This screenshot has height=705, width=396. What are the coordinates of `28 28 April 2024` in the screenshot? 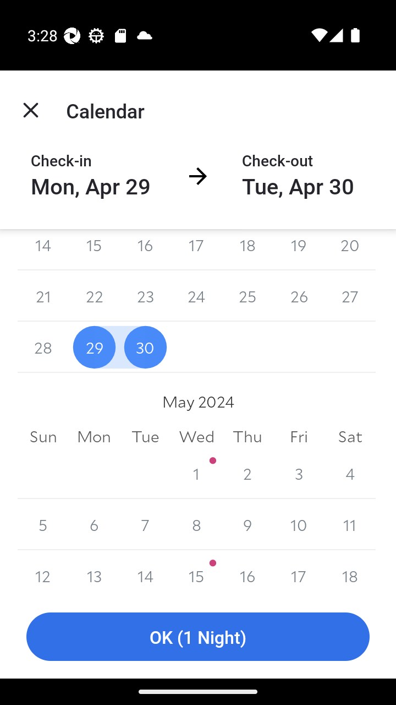 It's located at (43, 347).